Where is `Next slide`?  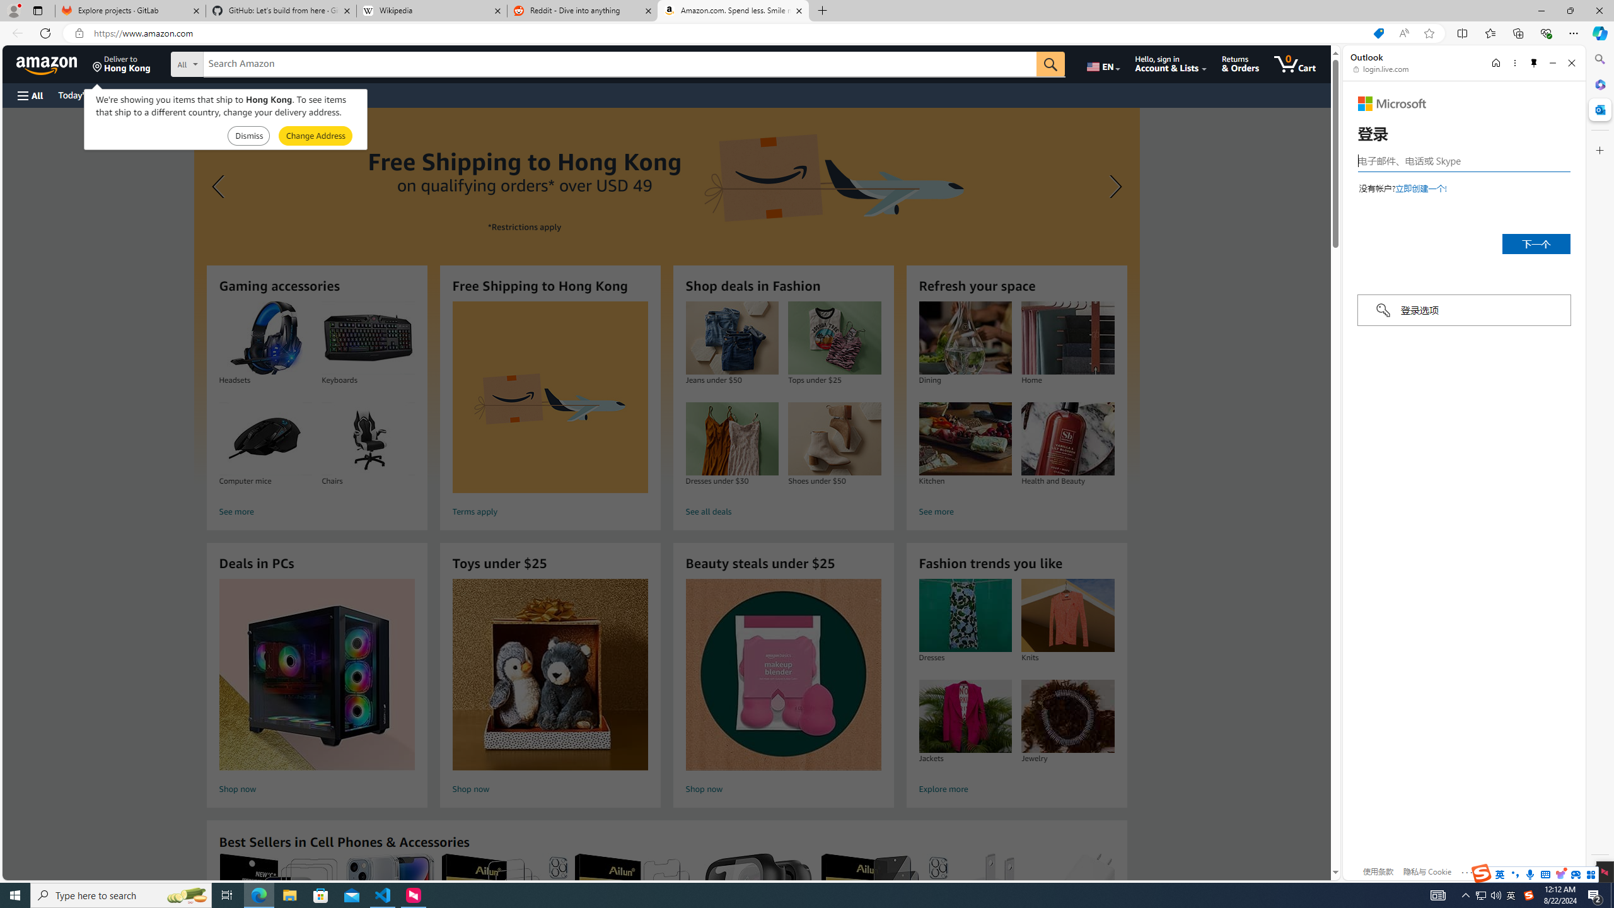 Next slide is located at coordinates (1112, 187).